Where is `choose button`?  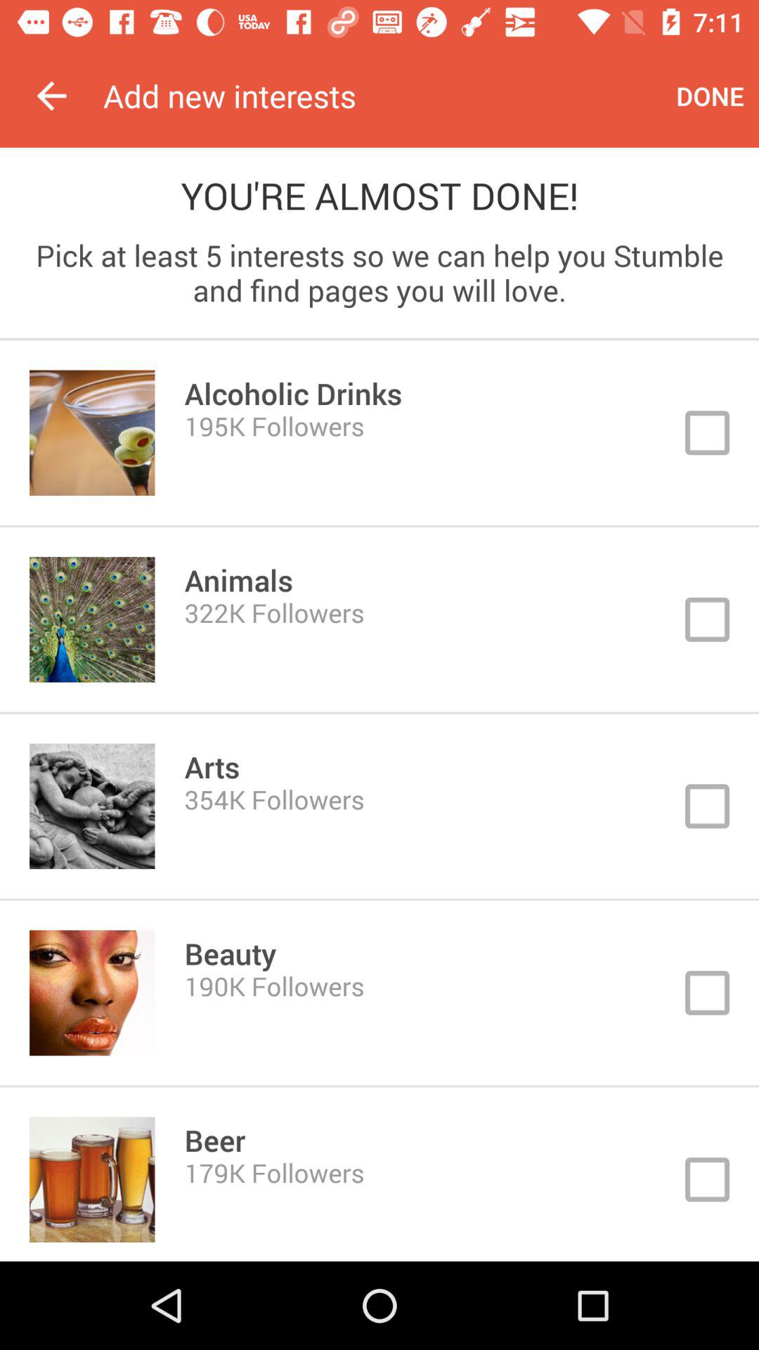
choose button is located at coordinates (379, 433).